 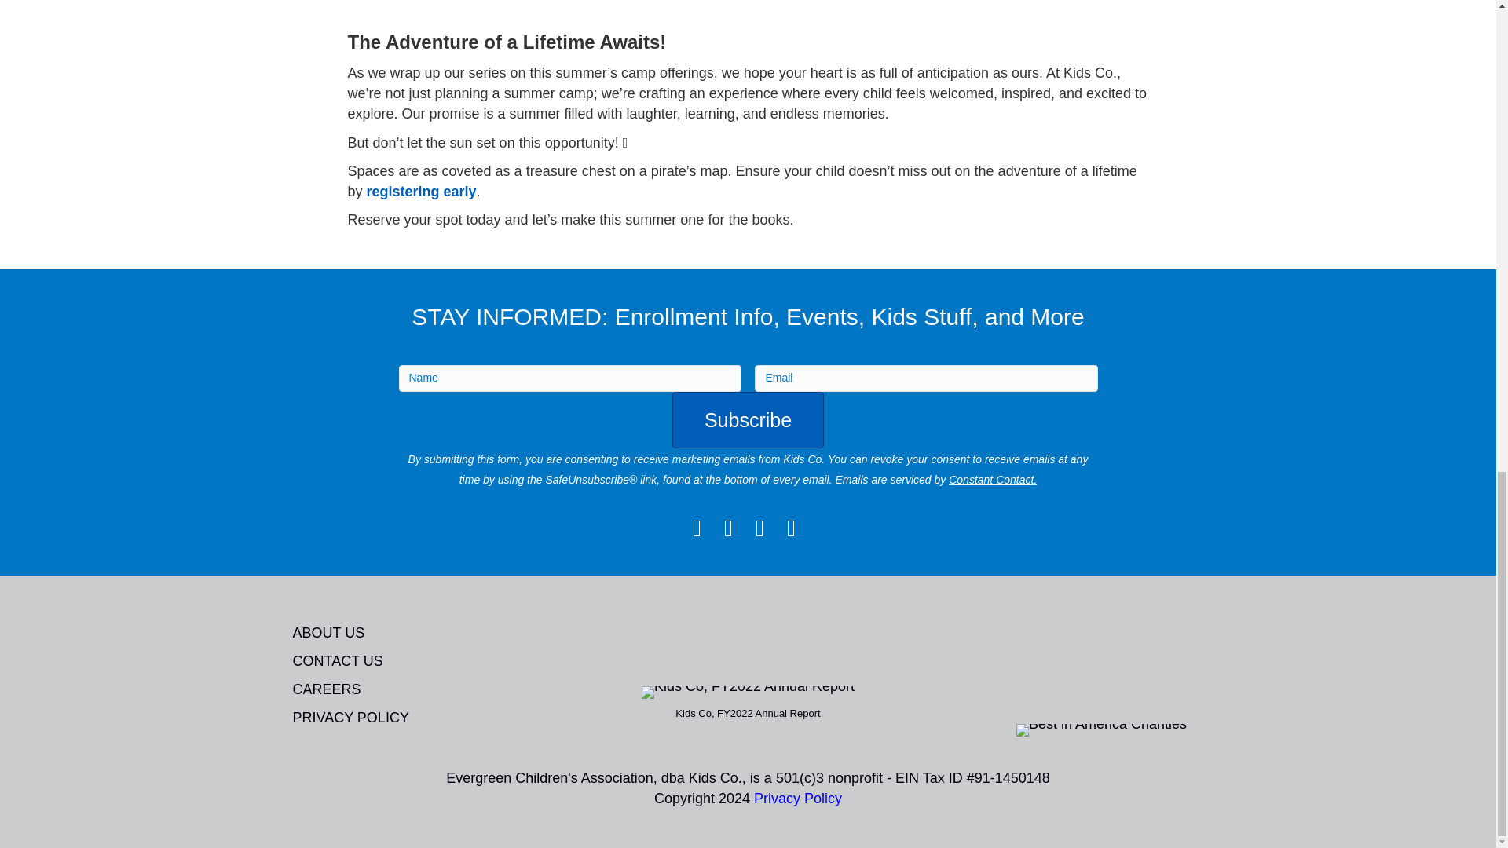 I want to click on Kids Co FY22 Report Cover, so click(x=748, y=692).